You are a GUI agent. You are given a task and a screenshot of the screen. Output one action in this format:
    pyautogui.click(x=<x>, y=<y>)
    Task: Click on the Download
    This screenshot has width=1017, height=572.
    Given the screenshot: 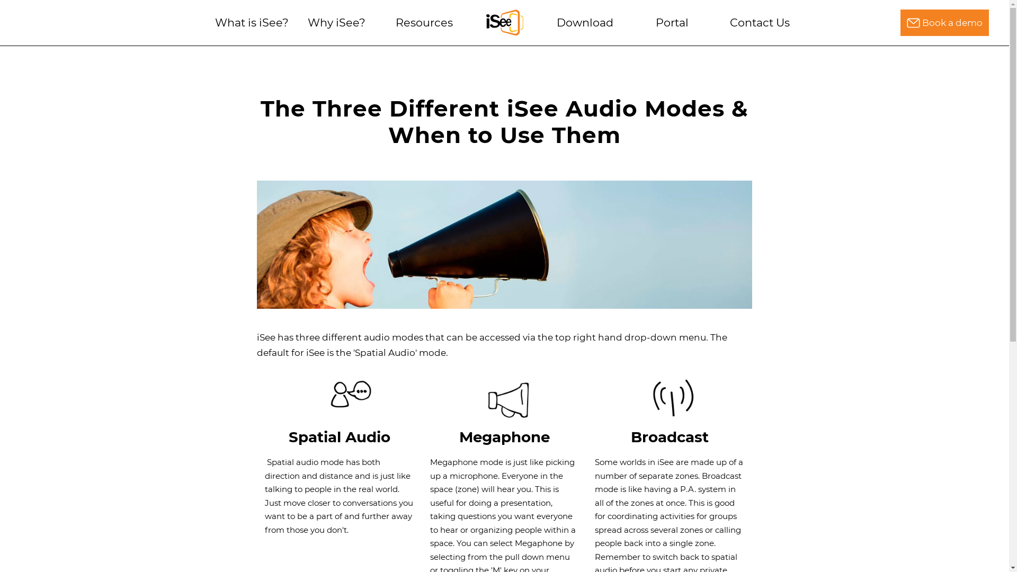 What is the action you would take?
    pyautogui.click(x=585, y=23)
    